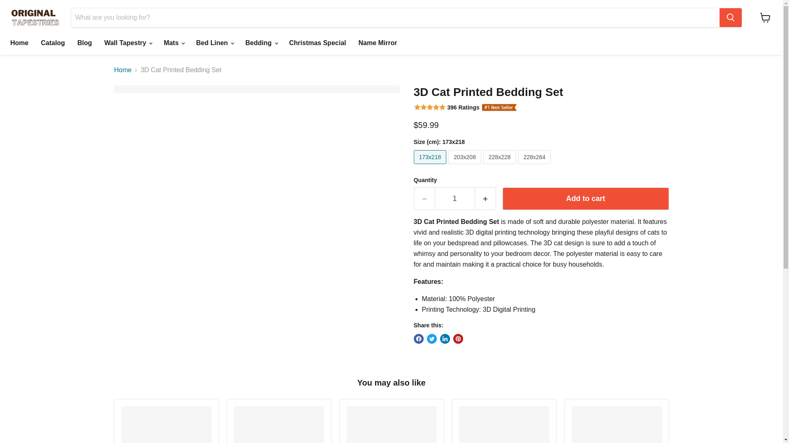 The width and height of the screenshot is (789, 443). Describe the element at coordinates (53, 43) in the screenshot. I see `Catalog` at that location.